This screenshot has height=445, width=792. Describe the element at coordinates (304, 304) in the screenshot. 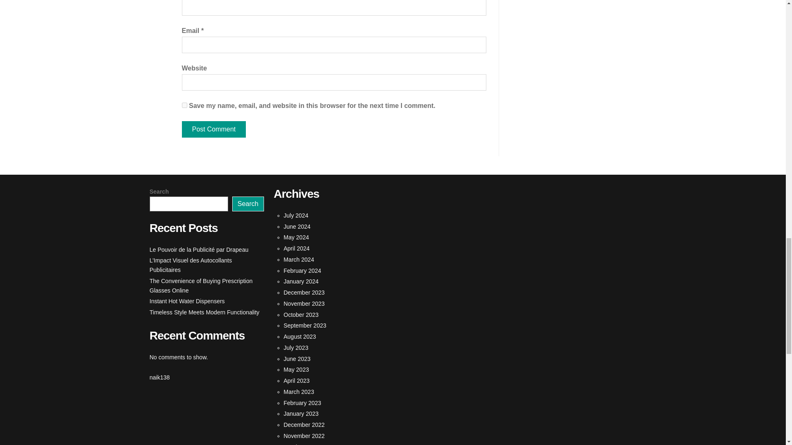

I see `November 2023` at that location.